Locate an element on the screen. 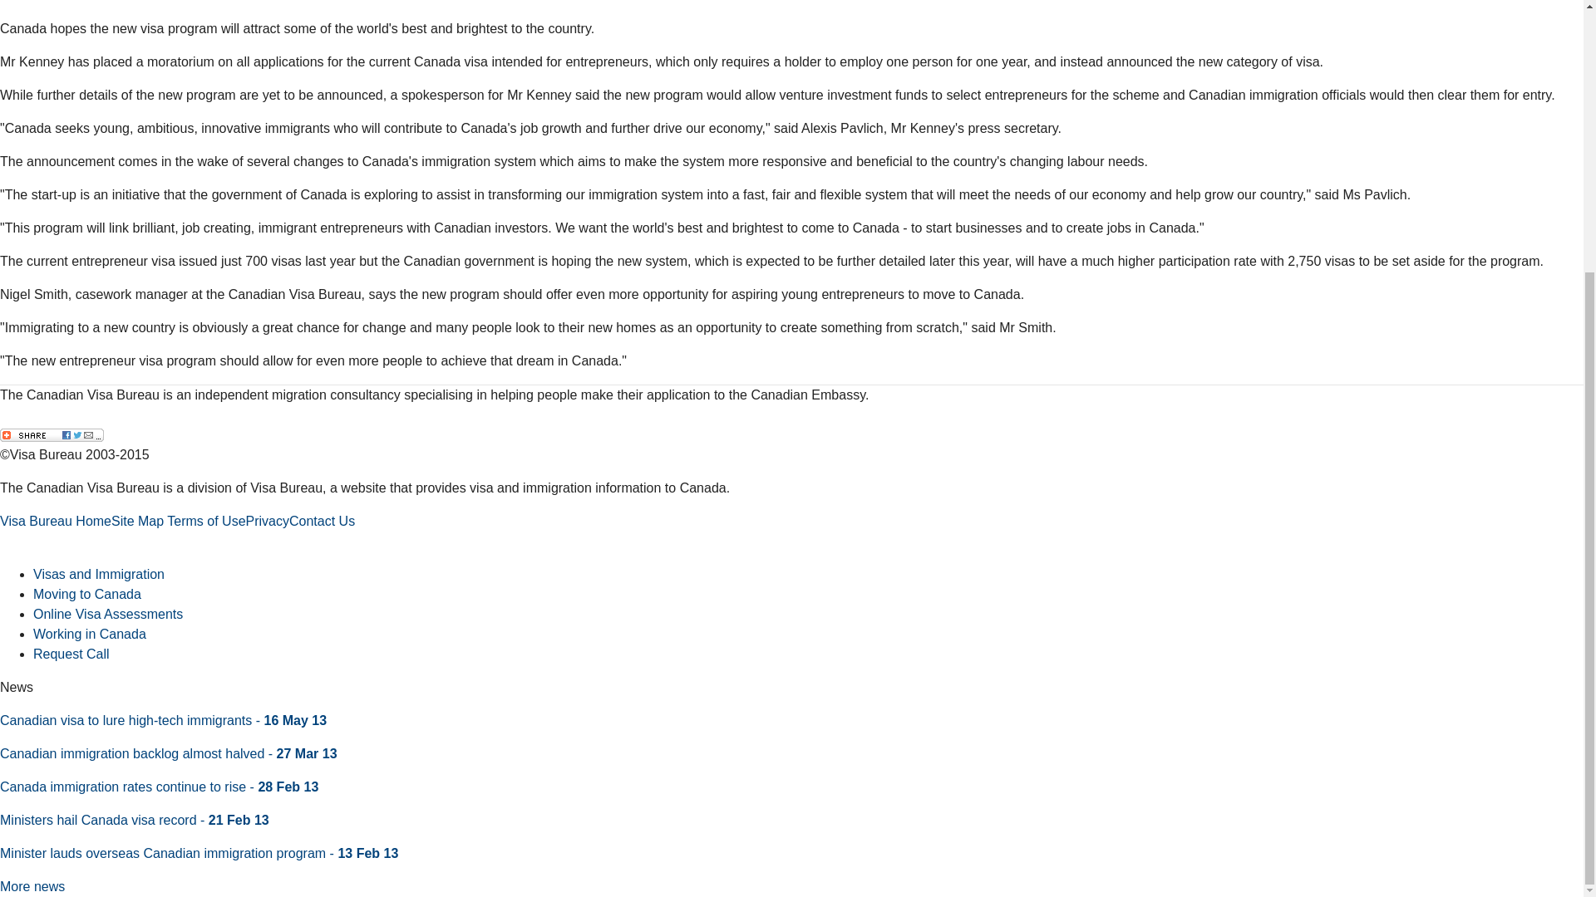 The width and height of the screenshot is (1596, 897). Site Map is located at coordinates (138, 521).